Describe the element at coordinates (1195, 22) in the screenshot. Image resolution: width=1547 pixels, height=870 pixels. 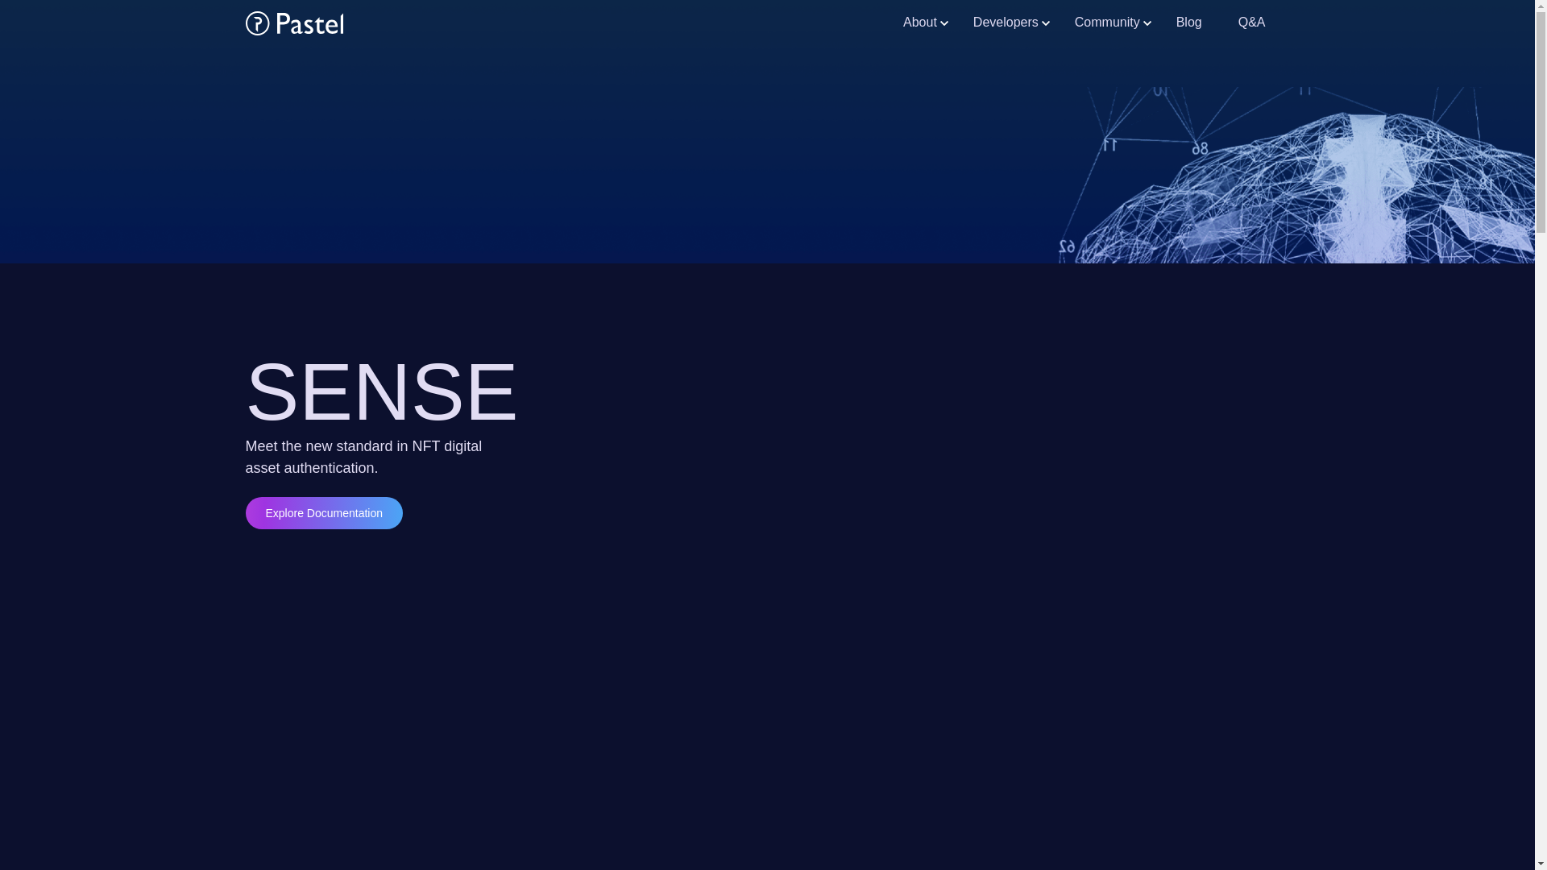
I see `Blog` at that location.